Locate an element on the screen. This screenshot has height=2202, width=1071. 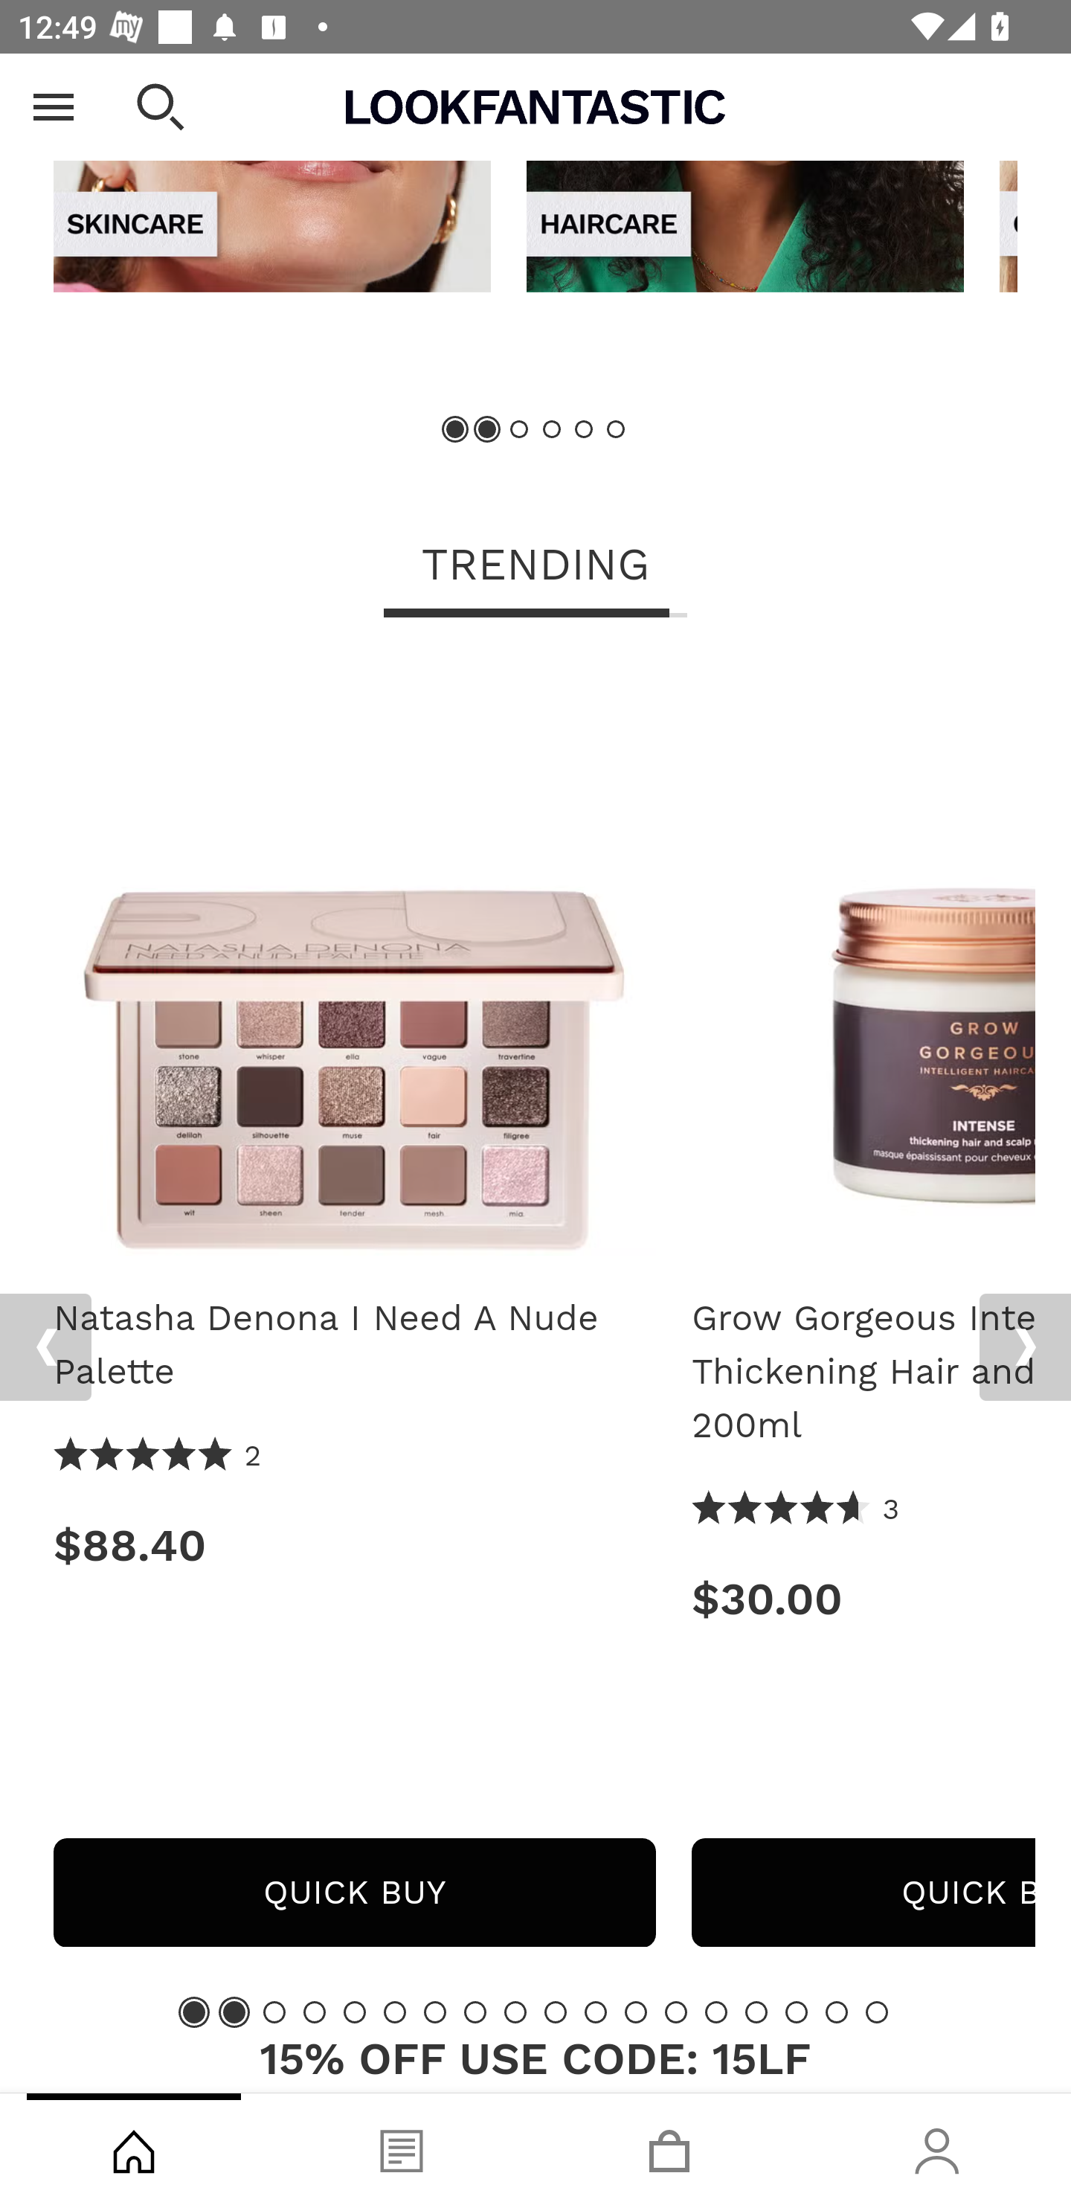
QUICK BUY NATASHA DENONA I NEED A NUDE PALETTE is located at coordinates (354, 1893).